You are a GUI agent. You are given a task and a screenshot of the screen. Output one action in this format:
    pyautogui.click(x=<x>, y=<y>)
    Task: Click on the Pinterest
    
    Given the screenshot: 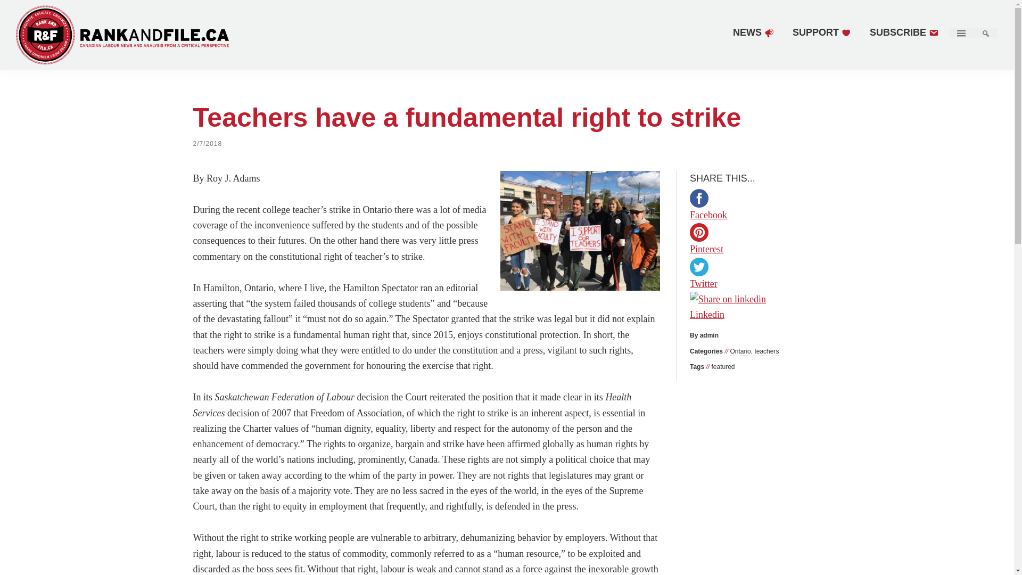 What is the action you would take?
    pyautogui.click(x=756, y=247)
    